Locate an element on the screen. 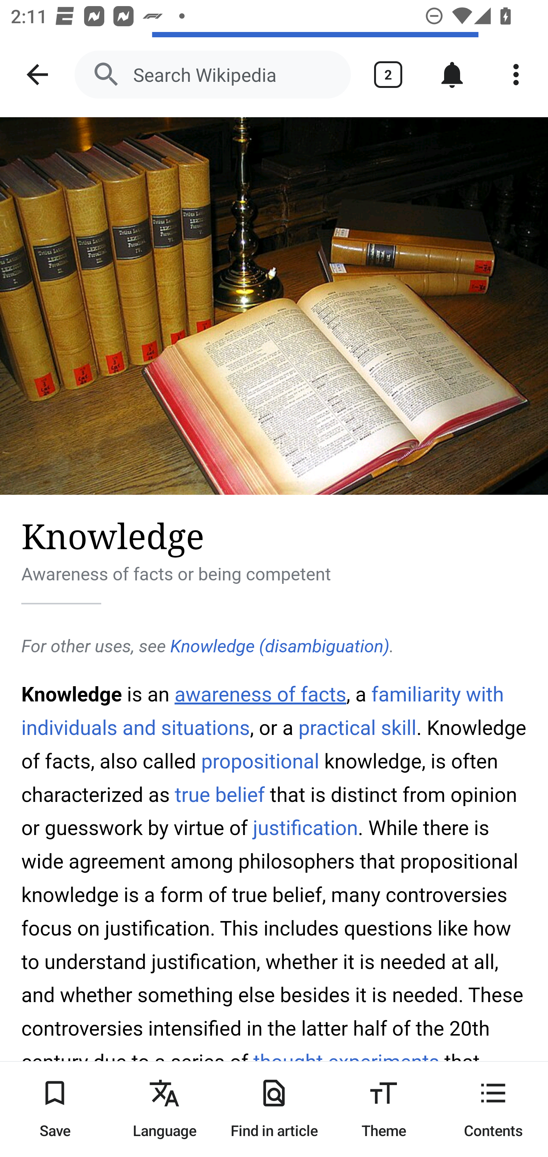 This screenshot has width=548, height=1157. Knowledge (disambiguation) is located at coordinates (279, 646).